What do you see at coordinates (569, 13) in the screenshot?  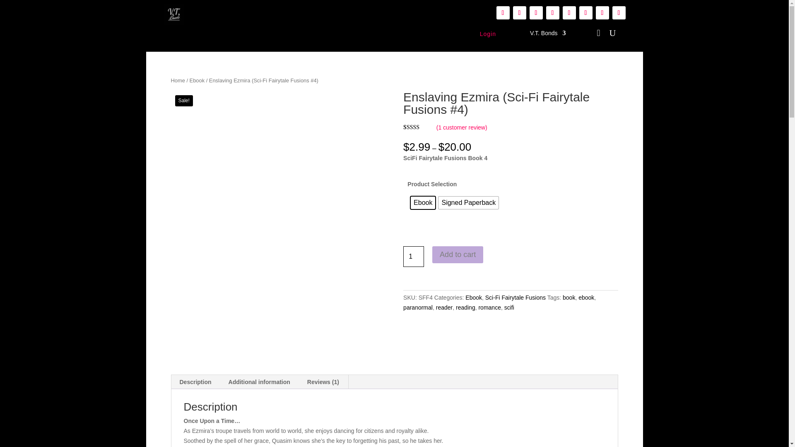 I see `Follow on Google` at bounding box center [569, 13].